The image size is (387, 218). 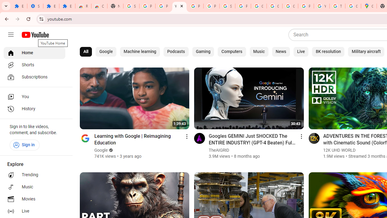 I want to click on Extensions, so click(x=67, y=6).